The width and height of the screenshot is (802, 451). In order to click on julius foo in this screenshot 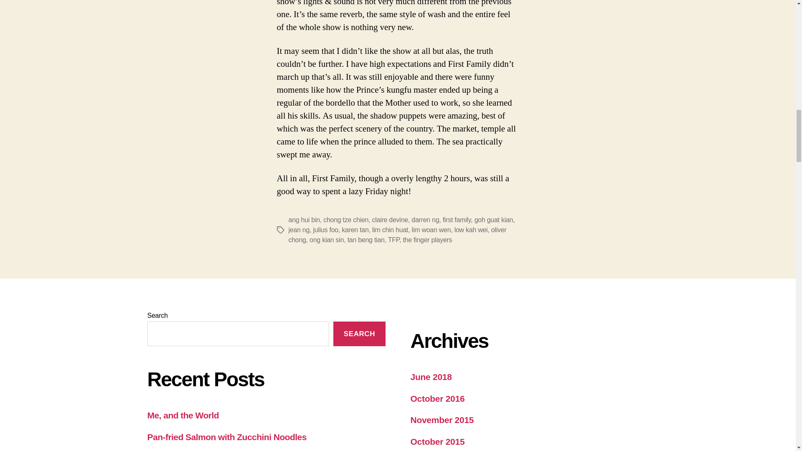, I will do `click(325, 230)`.